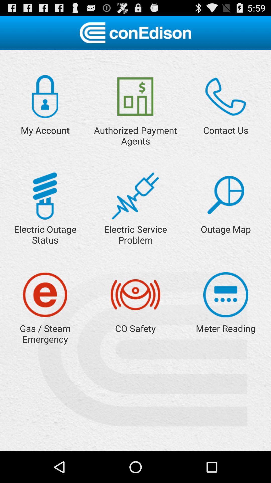 The width and height of the screenshot is (271, 483). Describe the element at coordinates (135, 97) in the screenshot. I see `search payment agents` at that location.